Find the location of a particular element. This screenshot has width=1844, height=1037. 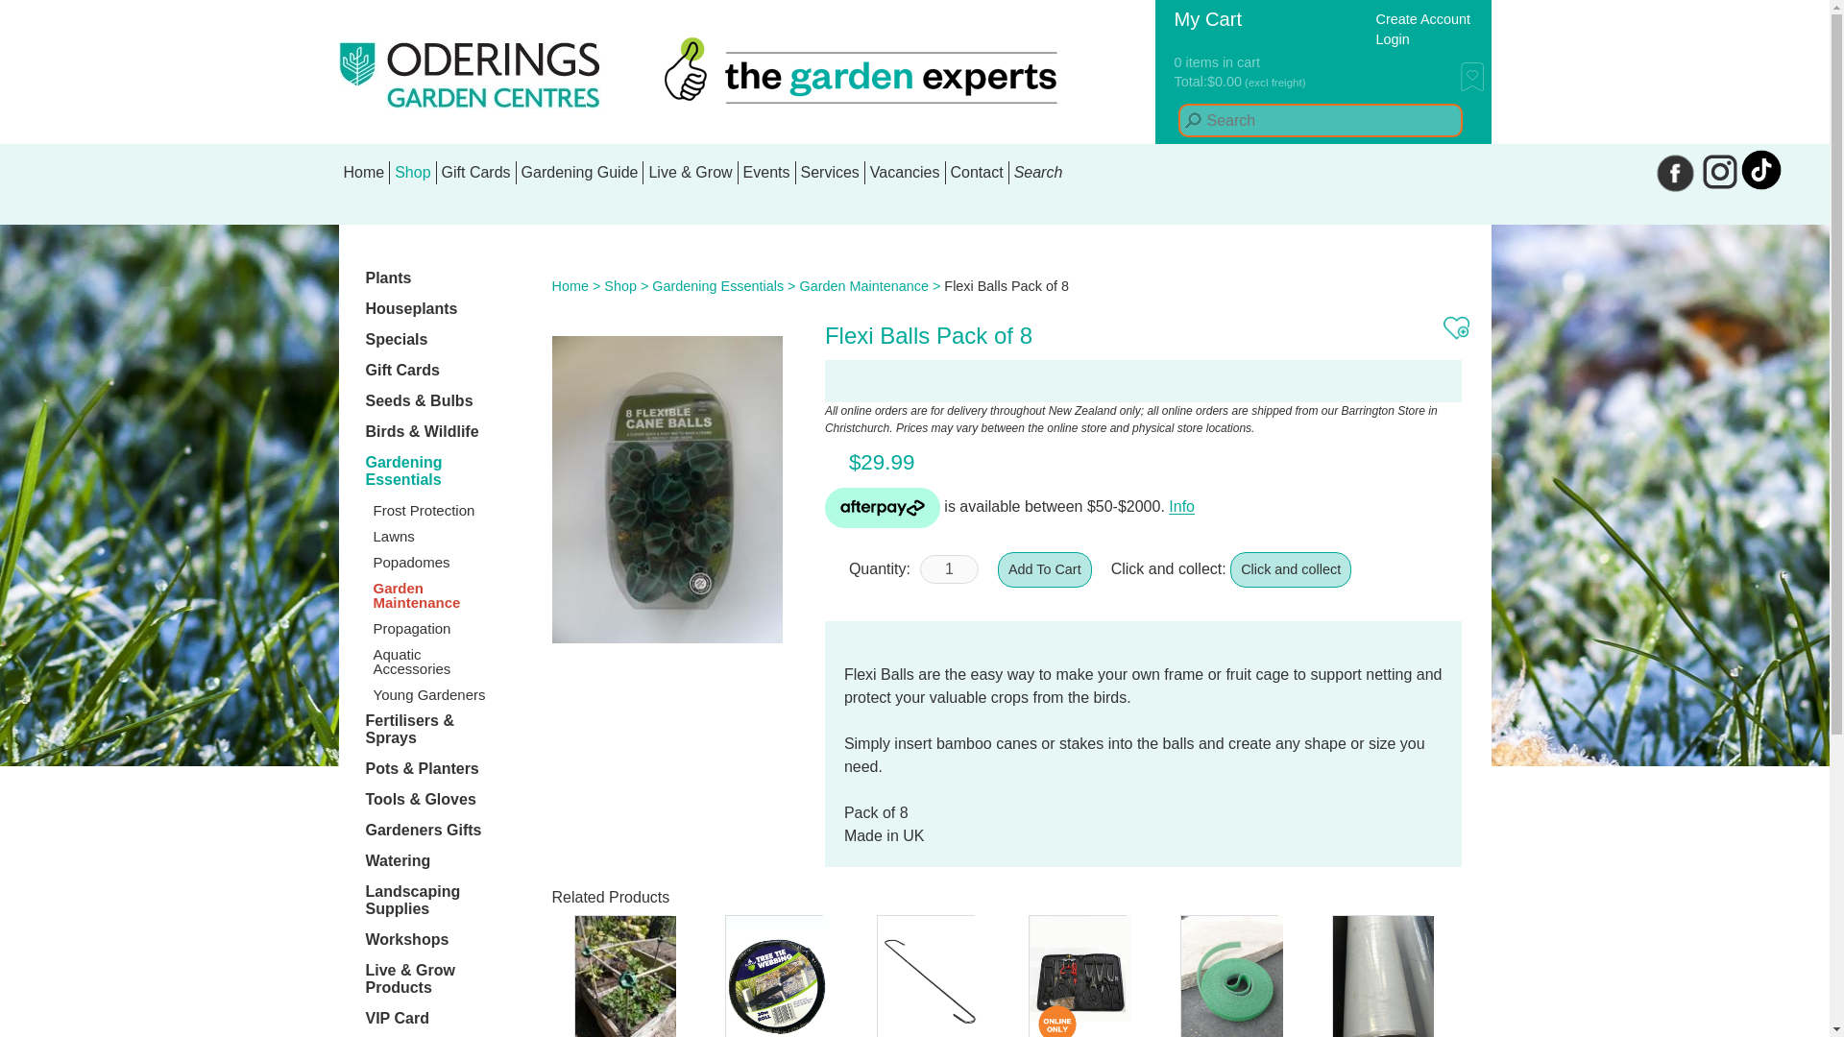

1 is located at coordinates (949, 568).